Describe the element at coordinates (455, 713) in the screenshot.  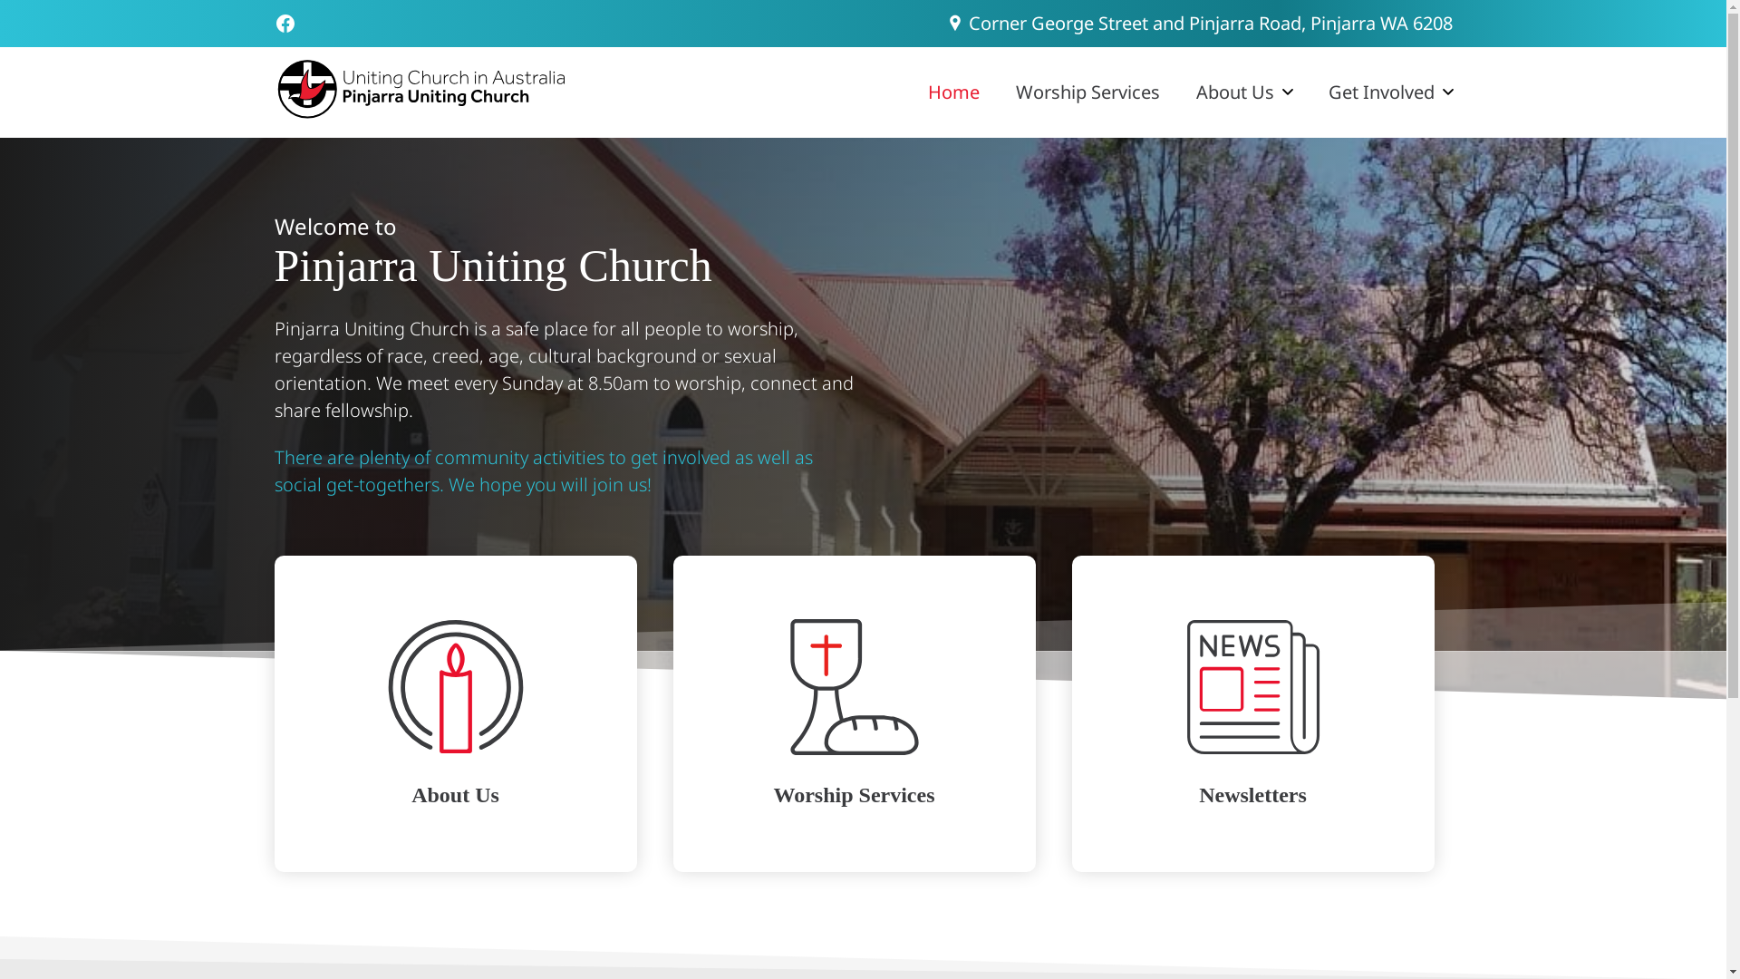
I see `About Us` at that location.